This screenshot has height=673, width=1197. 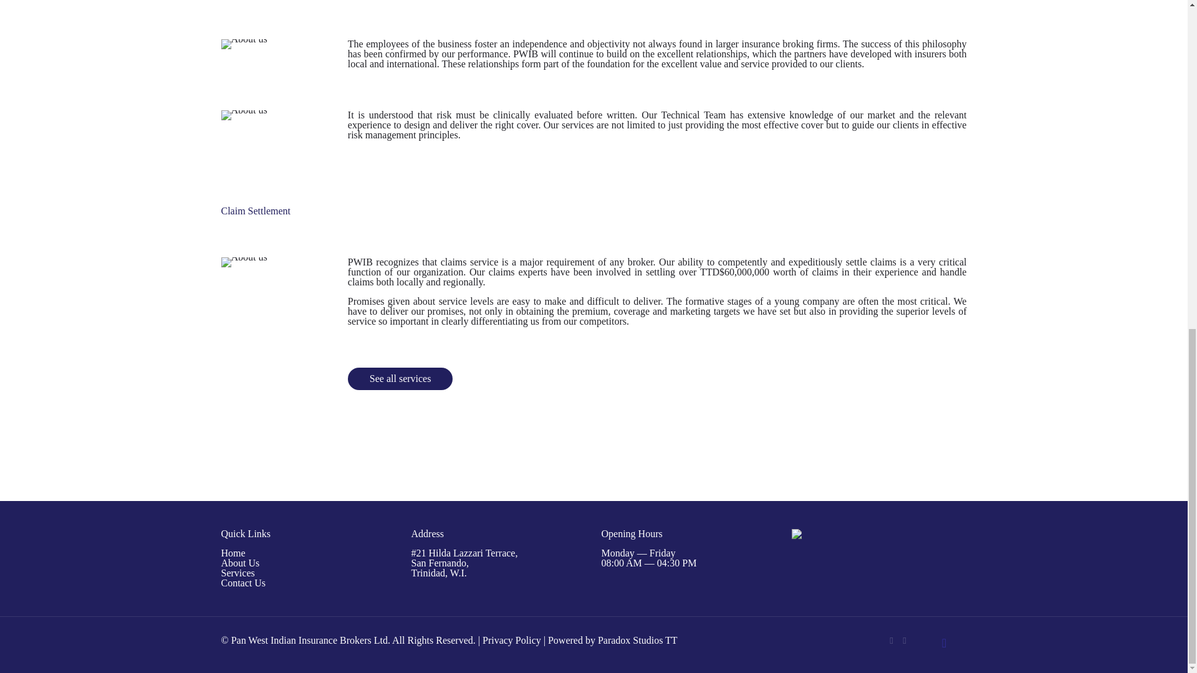 I want to click on LinkedIn, so click(x=905, y=640).